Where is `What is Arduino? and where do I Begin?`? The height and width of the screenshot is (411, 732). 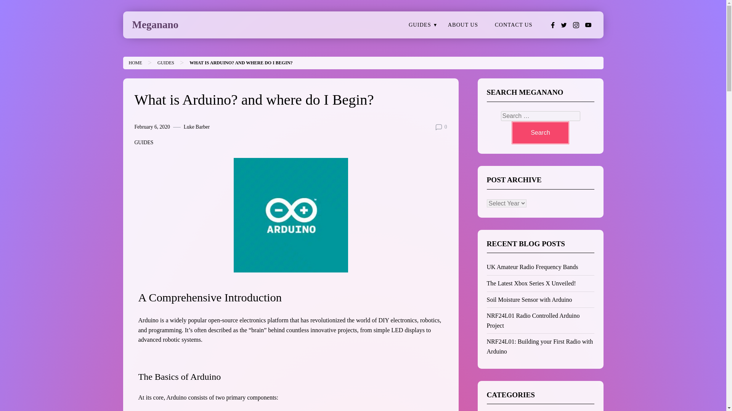 What is Arduino? and where do I Begin? is located at coordinates (241, 62).